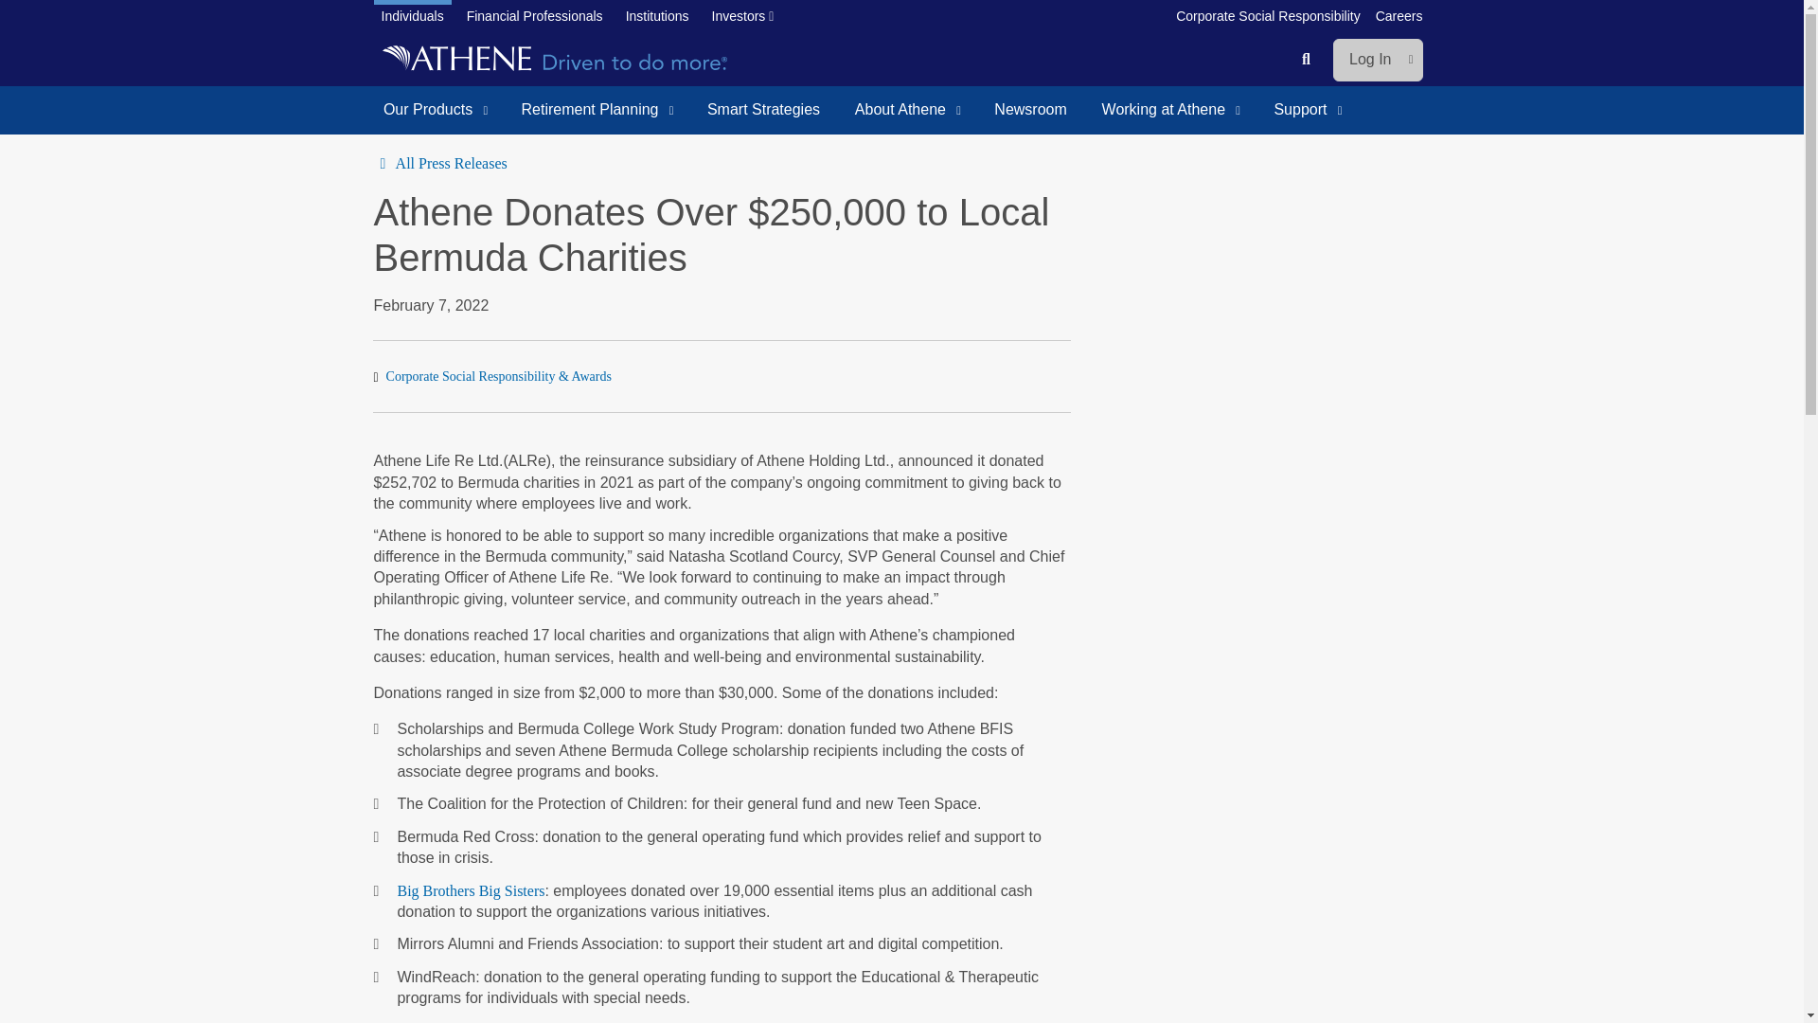 The height and width of the screenshot is (1023, 1818). Describe the element at coordinates (1377, 60) in the screenshot. I see `Log In` at that location.